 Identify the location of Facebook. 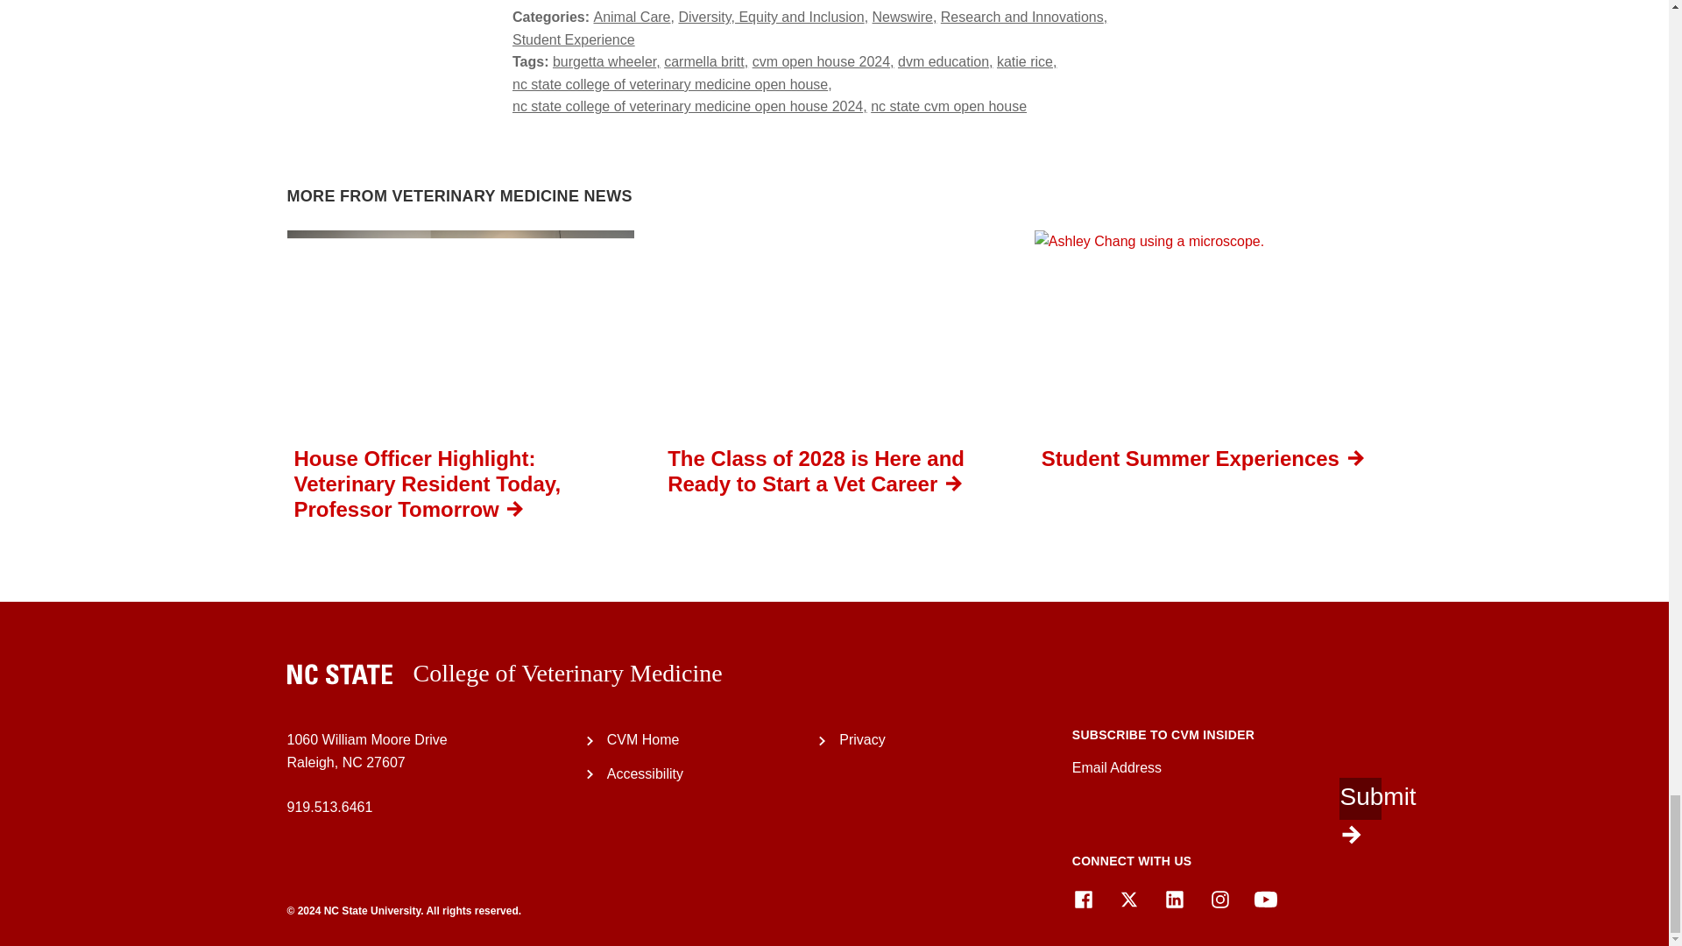
(1083, 900).